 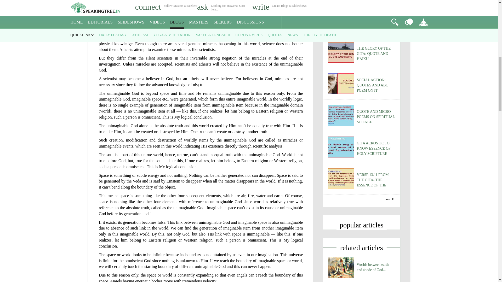 I want to click on 3rd party ad content, so click(x=201, y=16).